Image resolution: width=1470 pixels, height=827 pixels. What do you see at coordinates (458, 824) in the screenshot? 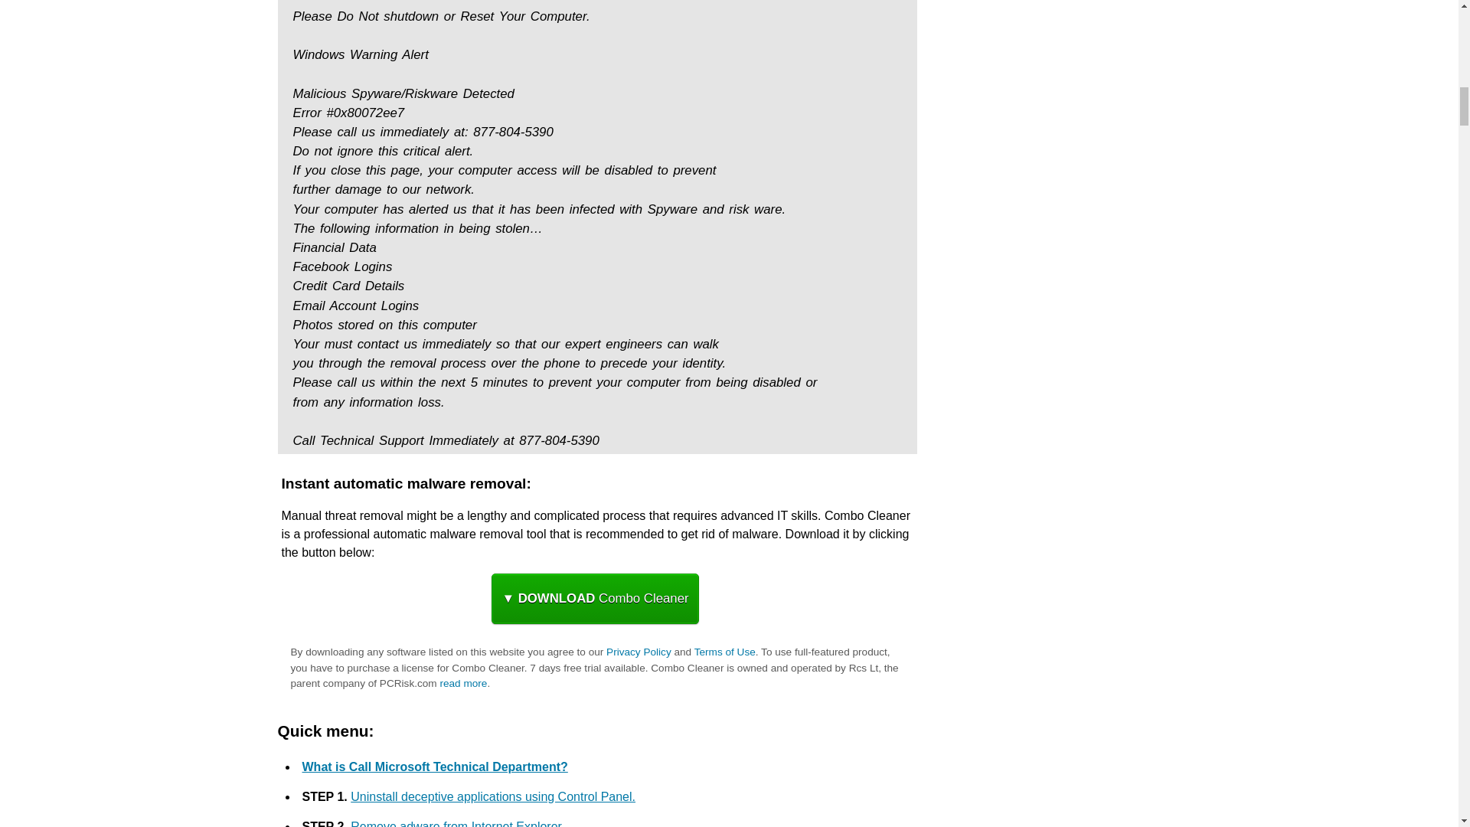
I see `Remove adware from Internet Explorer.` at bounding box center [458, 824].